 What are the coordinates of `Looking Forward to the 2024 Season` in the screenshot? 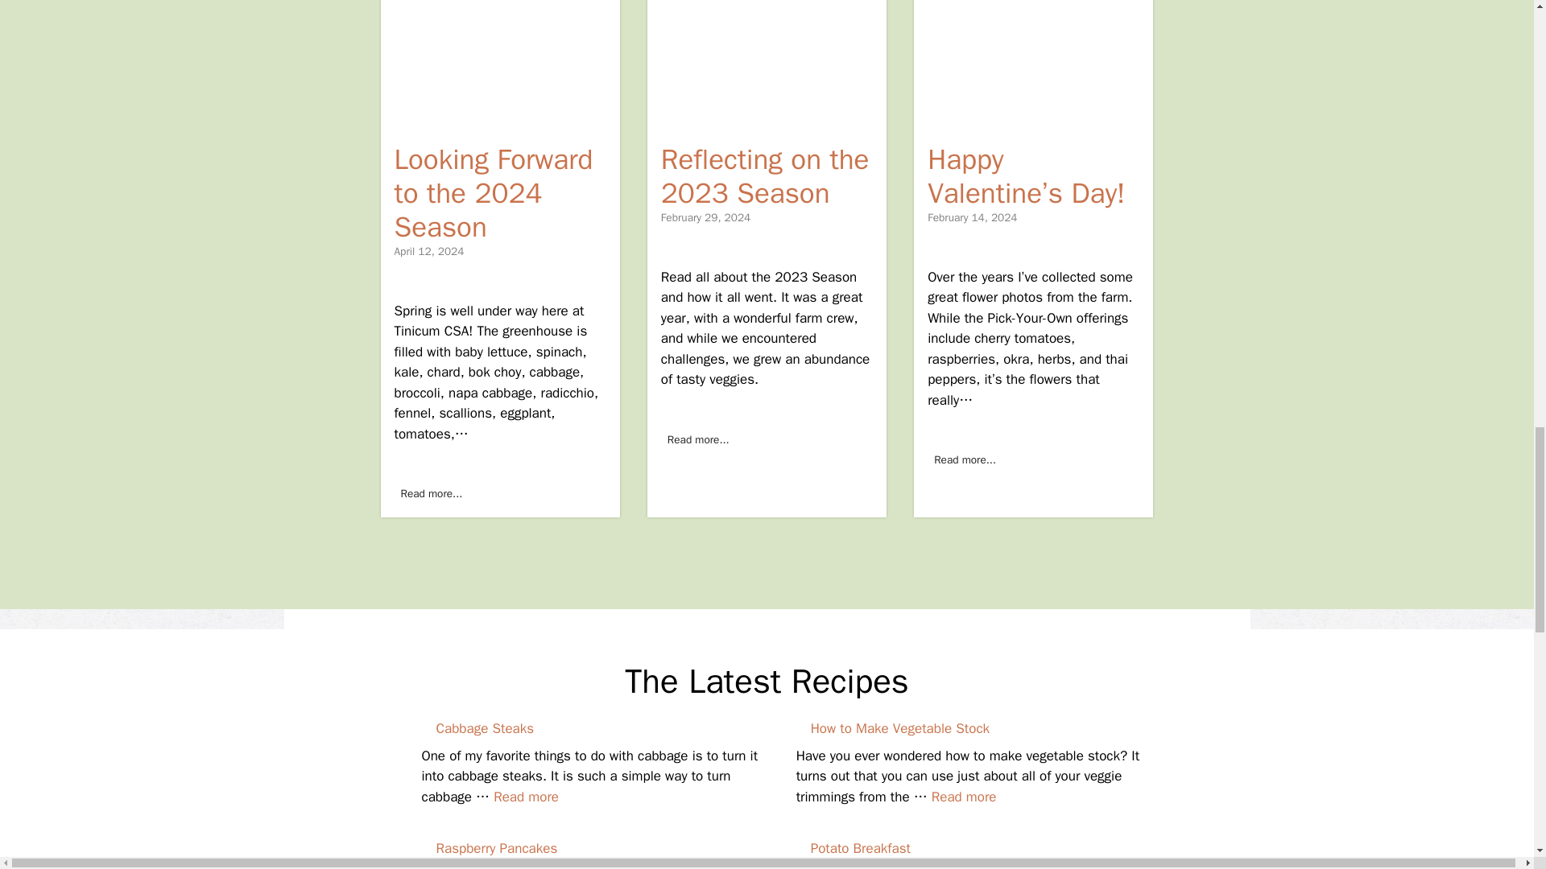 It's located at (431, 494).